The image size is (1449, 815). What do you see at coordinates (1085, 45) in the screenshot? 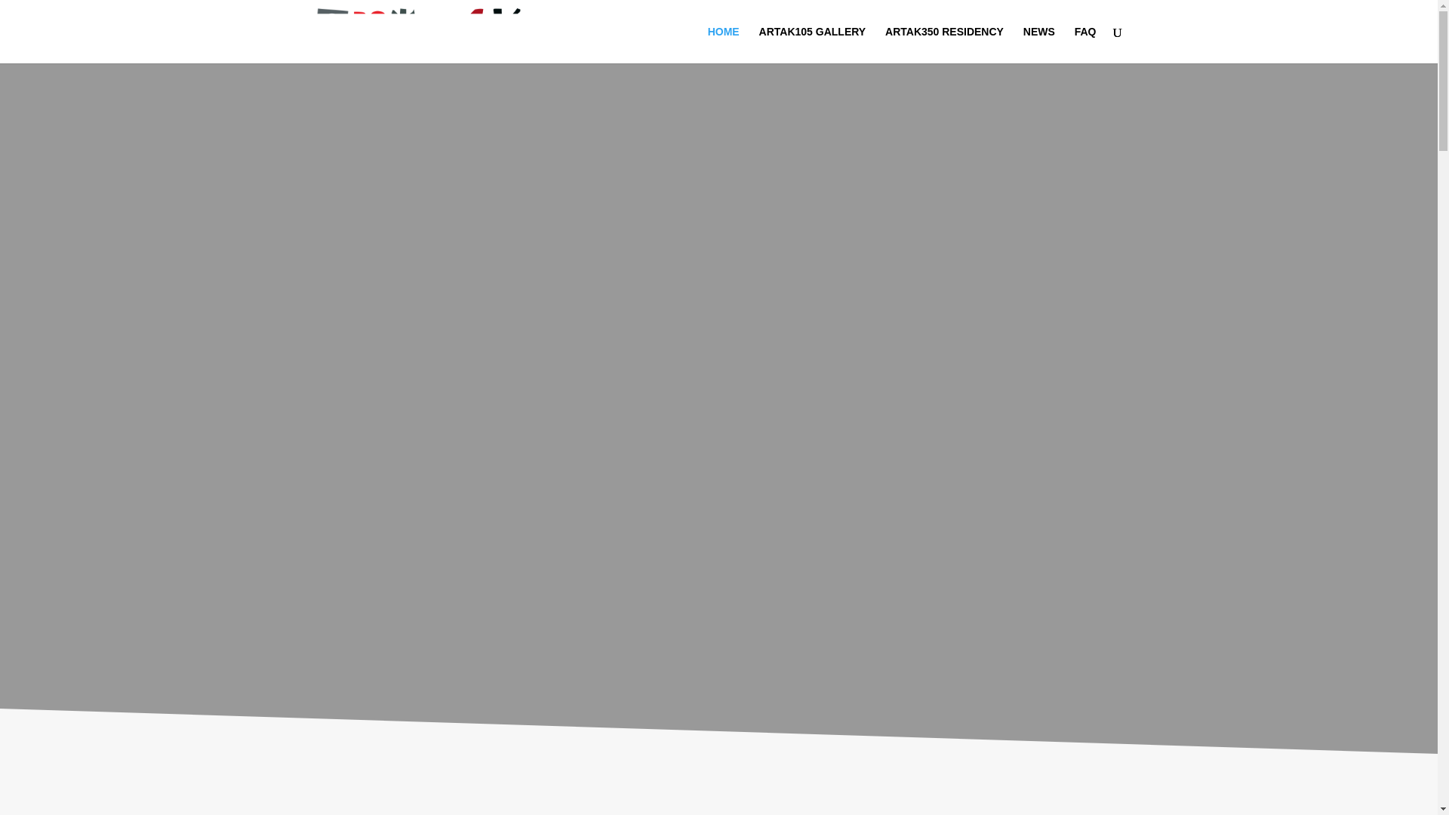
I see `FAQ` at bounding box center [1085, 45].